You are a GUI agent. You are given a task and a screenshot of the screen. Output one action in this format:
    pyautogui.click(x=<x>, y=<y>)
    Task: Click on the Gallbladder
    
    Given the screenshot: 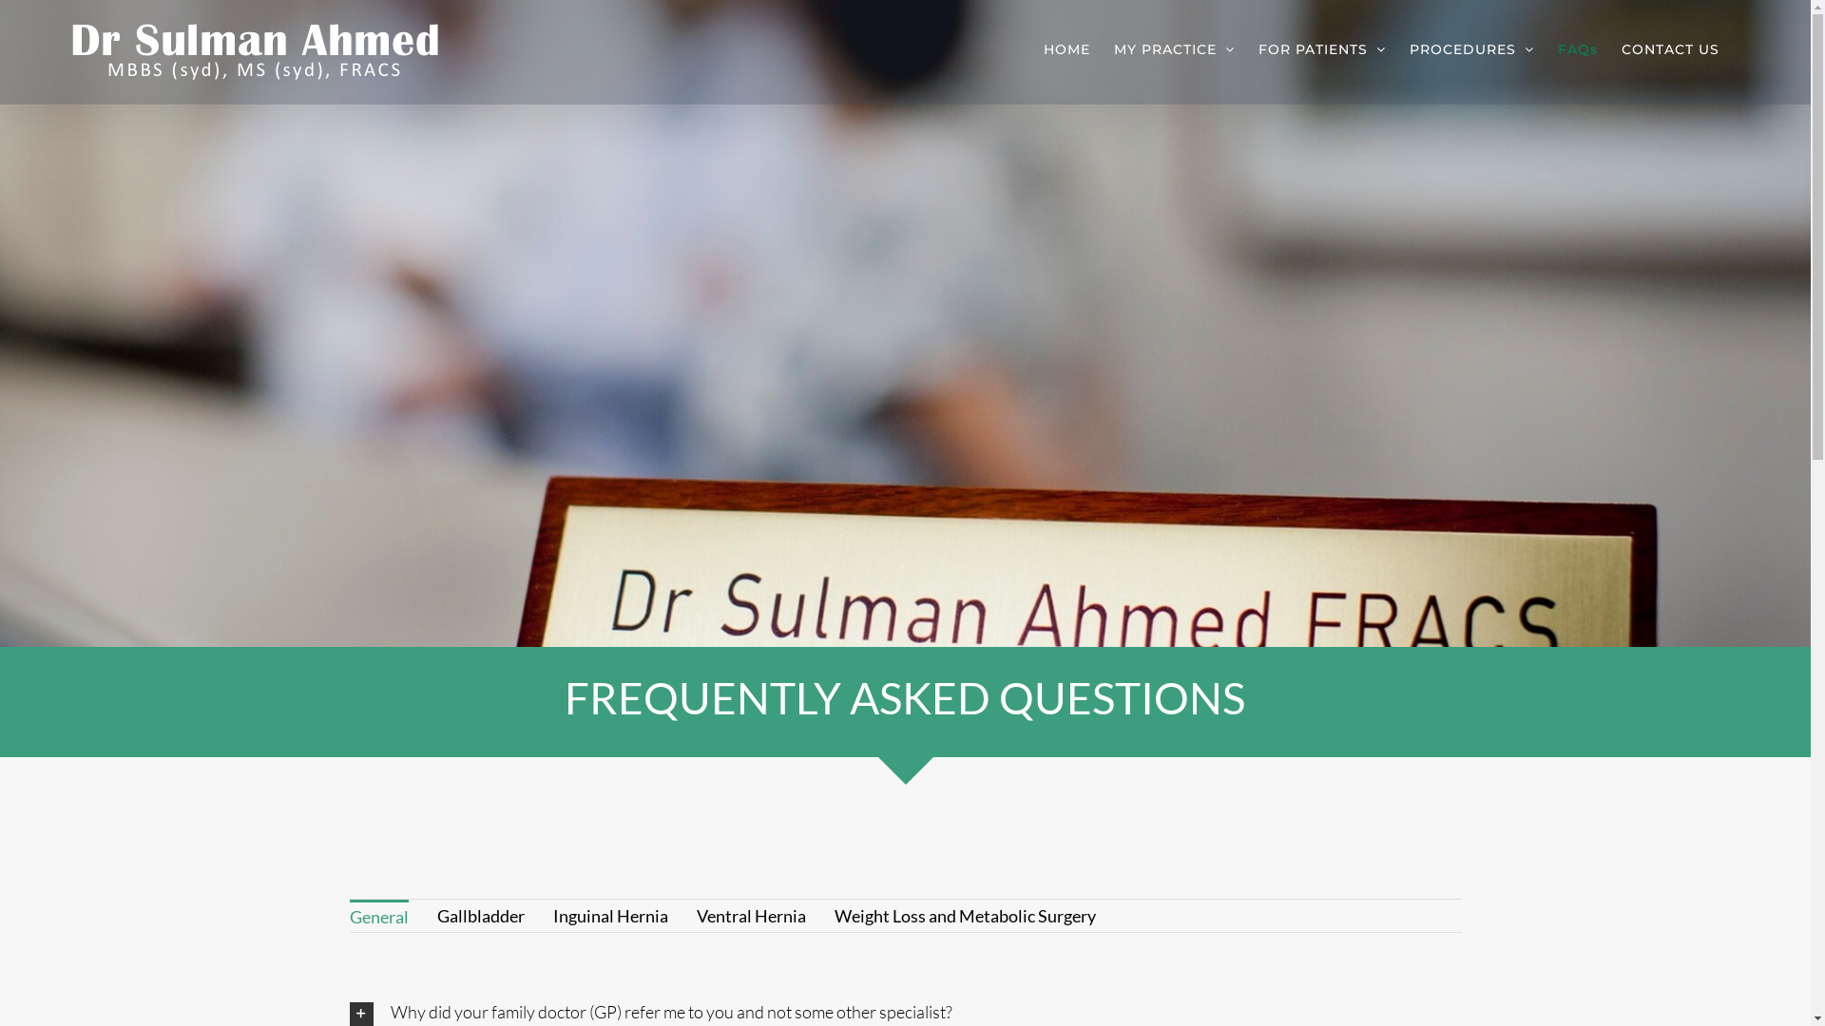 What is the action you would take?
    pyautogui.click(x=481, y=915)
    